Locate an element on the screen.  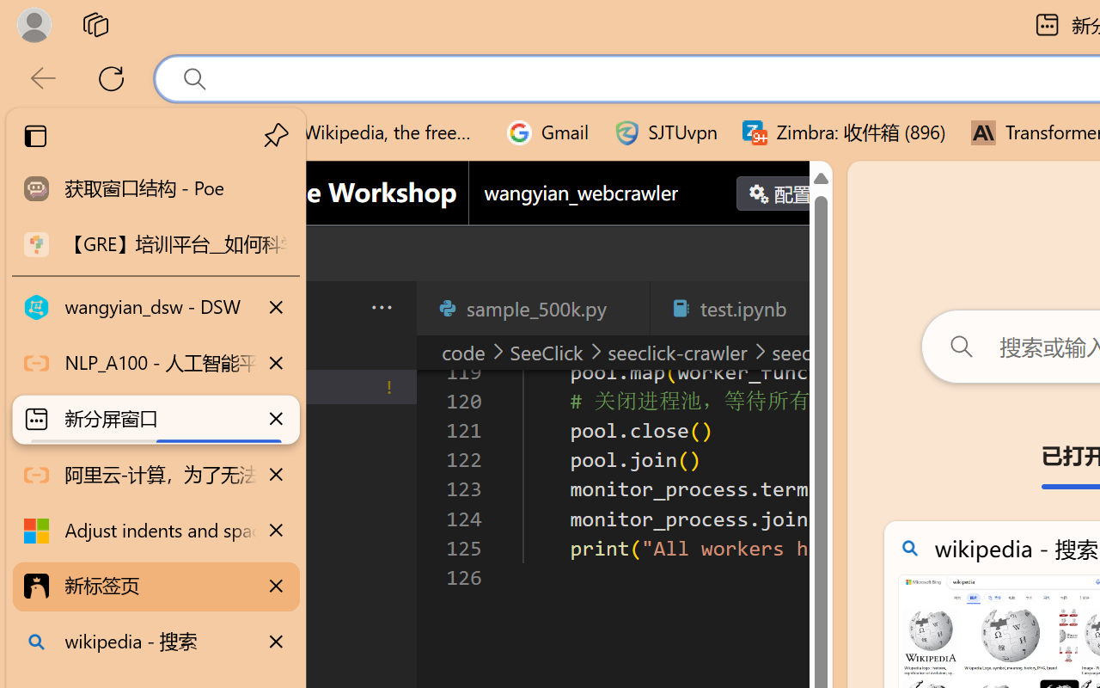
sample_500k.py is located at coordinates (533, 308).